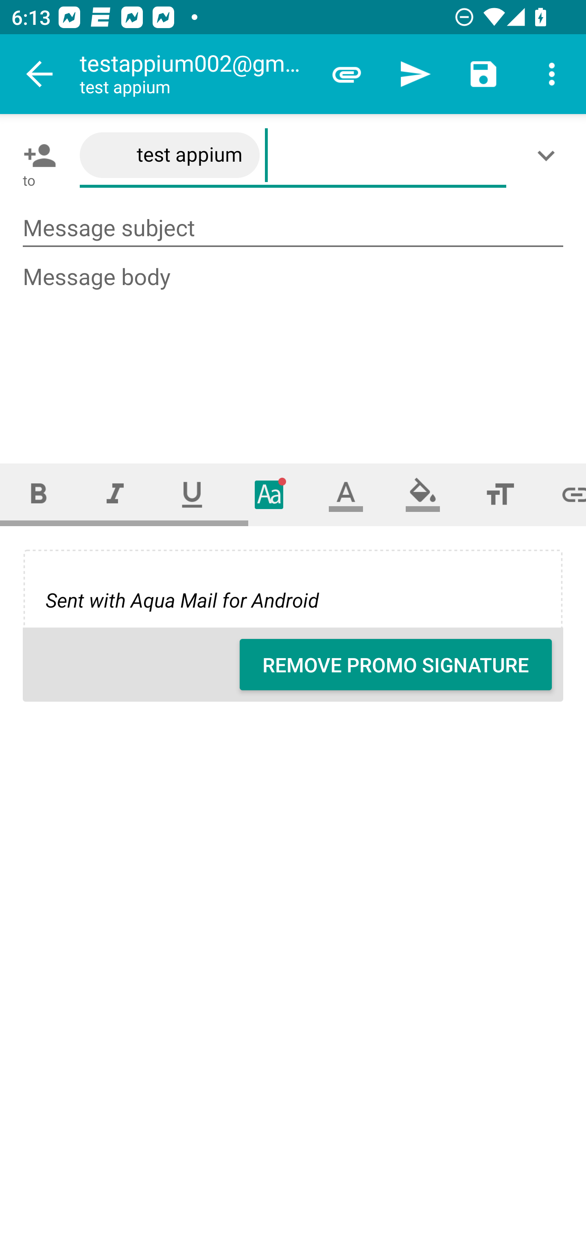 The image size is (586, 1238). Describe the element at coordinates (192, 494) in the screenshot. I see `Underline` at that location.